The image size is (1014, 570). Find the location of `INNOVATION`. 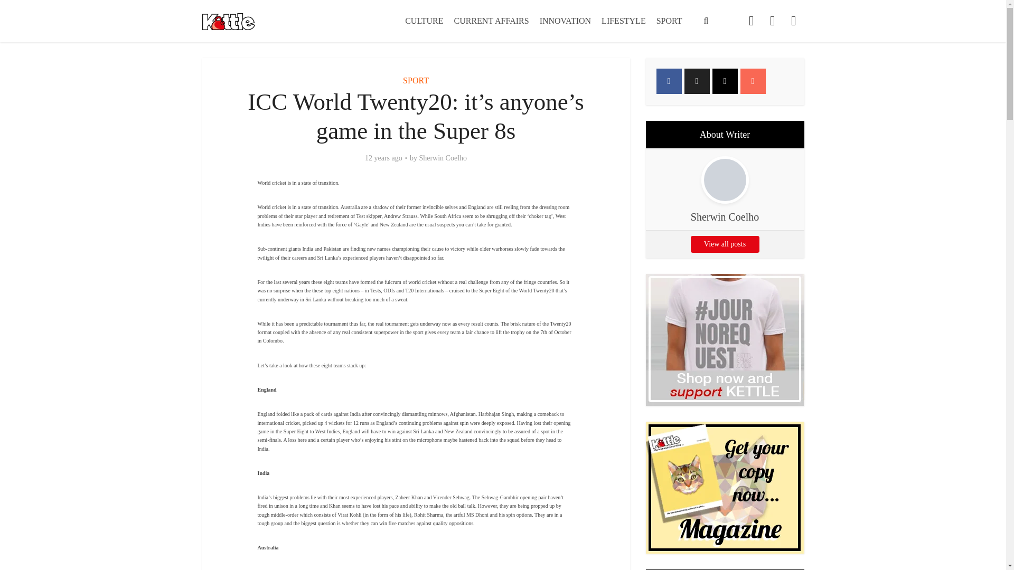

INNOVATION is located at coordinates (565, 21).